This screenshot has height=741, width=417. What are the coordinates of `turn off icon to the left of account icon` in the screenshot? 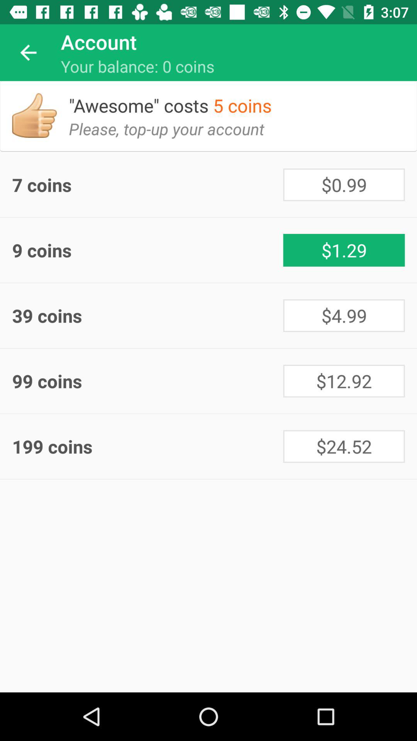 It's located at (28, 52).